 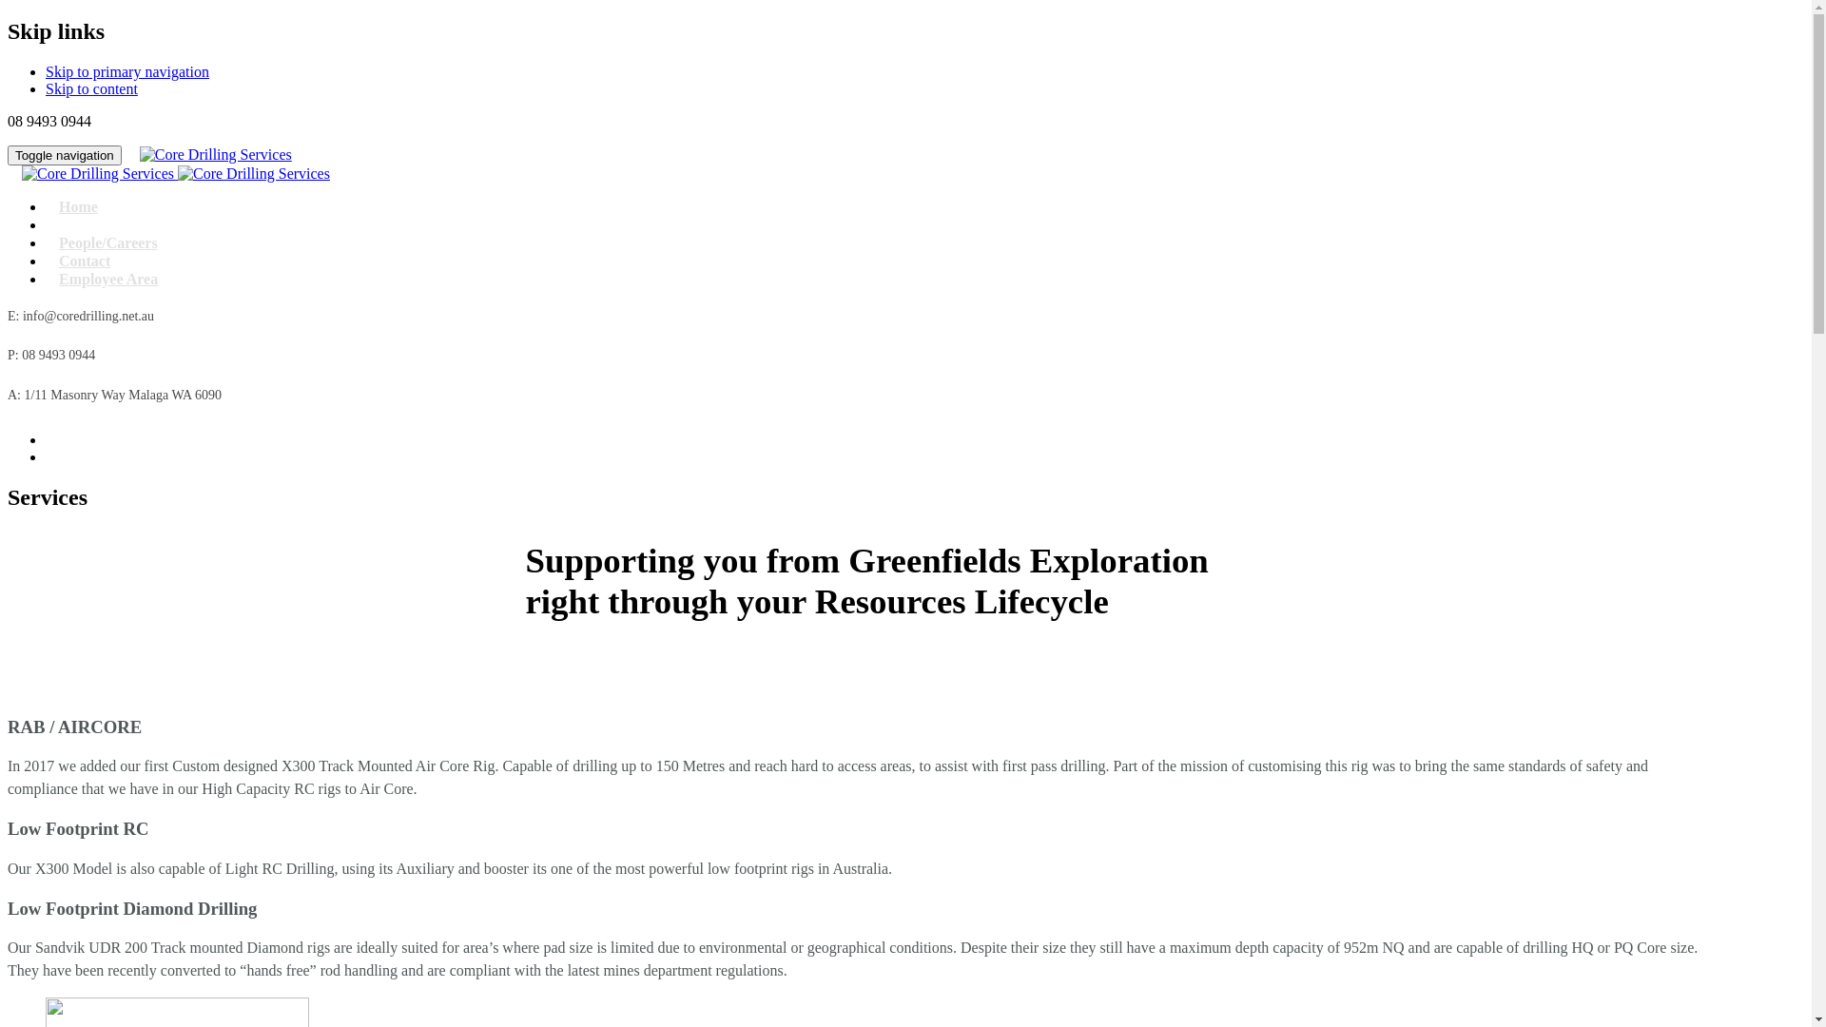 I want to click on Skip to content, so click(x=91, y=89).